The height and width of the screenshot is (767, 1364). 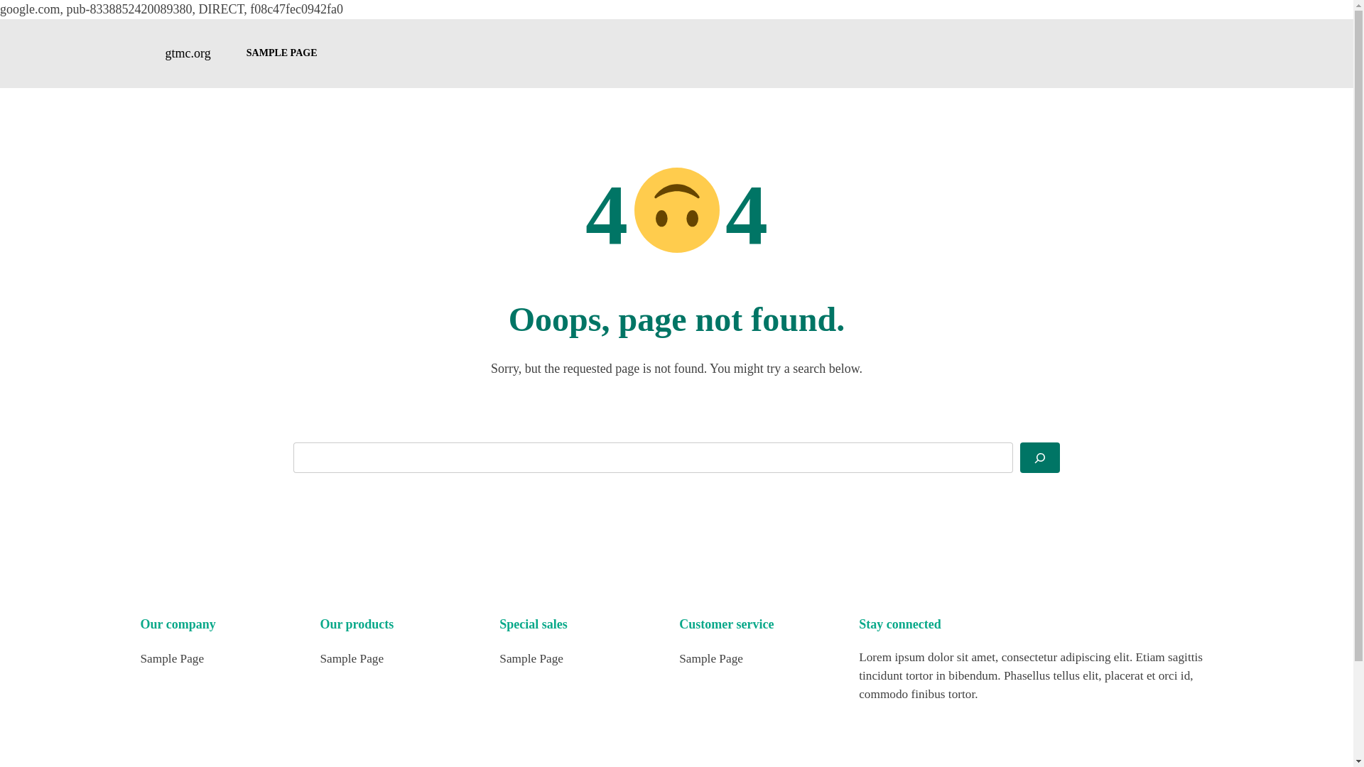 What do you see at coordinates (282, 53) in the screenshot?
I see `SAMPLE PAGE` at bounding box center [282, 53].